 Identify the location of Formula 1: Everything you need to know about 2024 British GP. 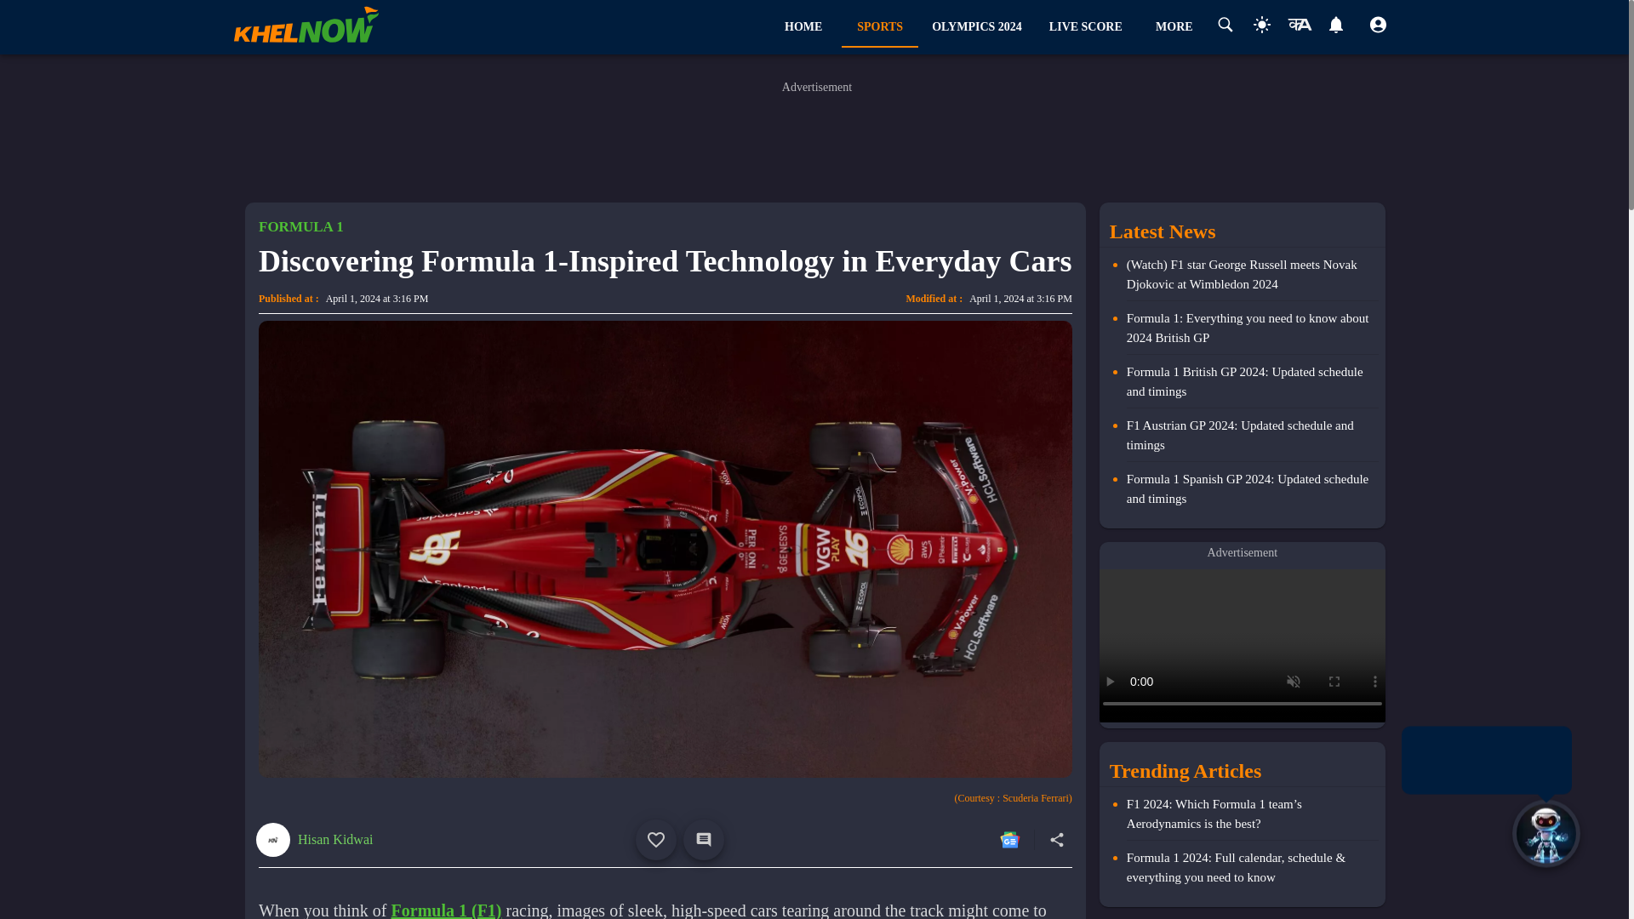
(1253, 331).